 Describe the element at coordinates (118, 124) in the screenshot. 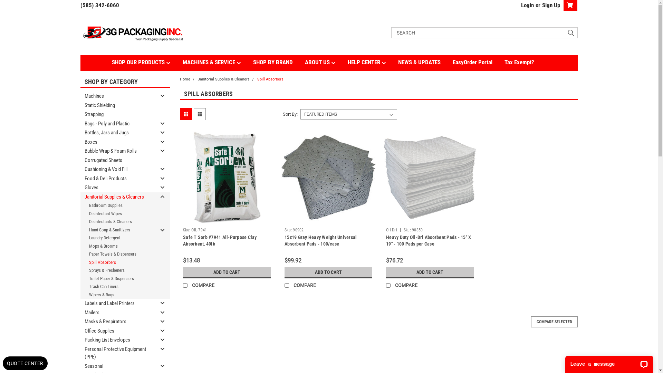

I see `Bags - Poly and Plastic` at that location.